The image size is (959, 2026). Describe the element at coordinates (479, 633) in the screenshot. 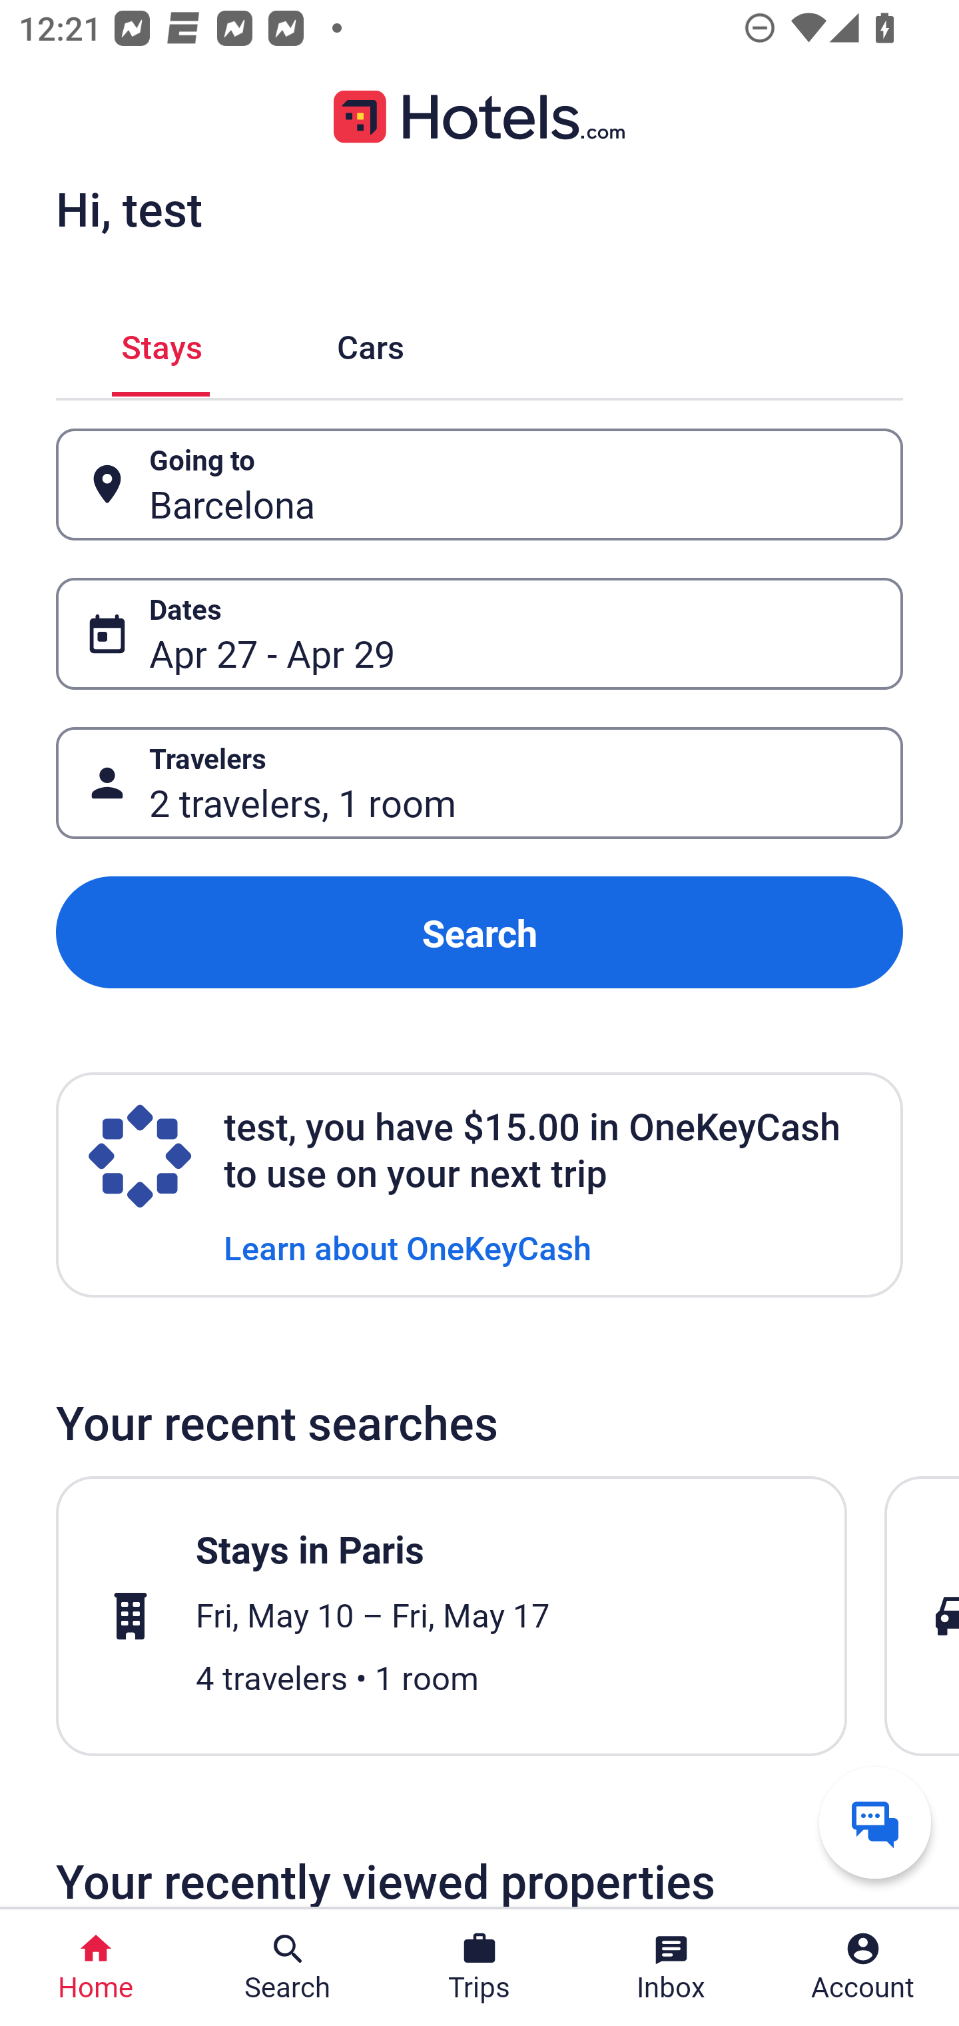

I see `Dates Button Apr 27 - Apr 29` at that location.